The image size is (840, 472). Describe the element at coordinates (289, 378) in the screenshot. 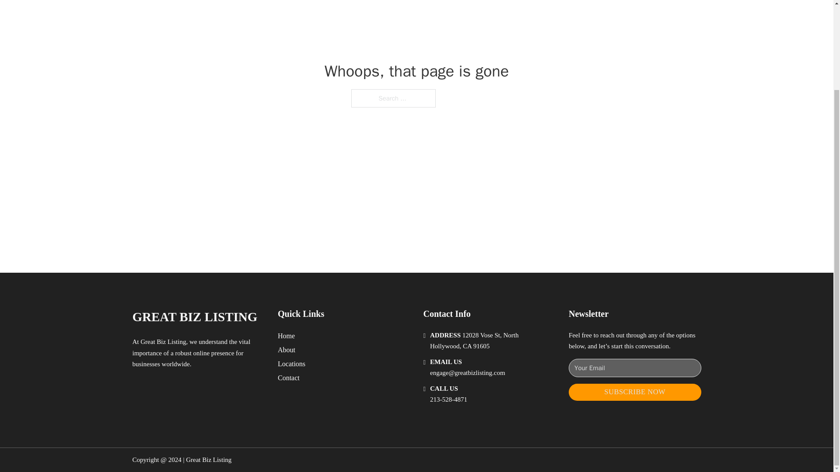

I see `Contact` at that location.